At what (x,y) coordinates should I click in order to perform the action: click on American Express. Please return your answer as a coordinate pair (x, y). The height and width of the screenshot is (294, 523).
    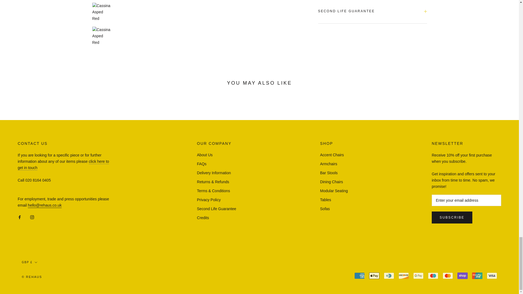
    Looking at the image, I should click on (360, 275).